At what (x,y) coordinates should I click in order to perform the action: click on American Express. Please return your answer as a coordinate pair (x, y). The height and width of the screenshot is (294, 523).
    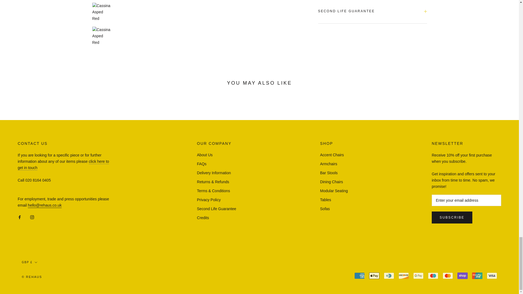
    Looking at the image, I should click on (360, 275).